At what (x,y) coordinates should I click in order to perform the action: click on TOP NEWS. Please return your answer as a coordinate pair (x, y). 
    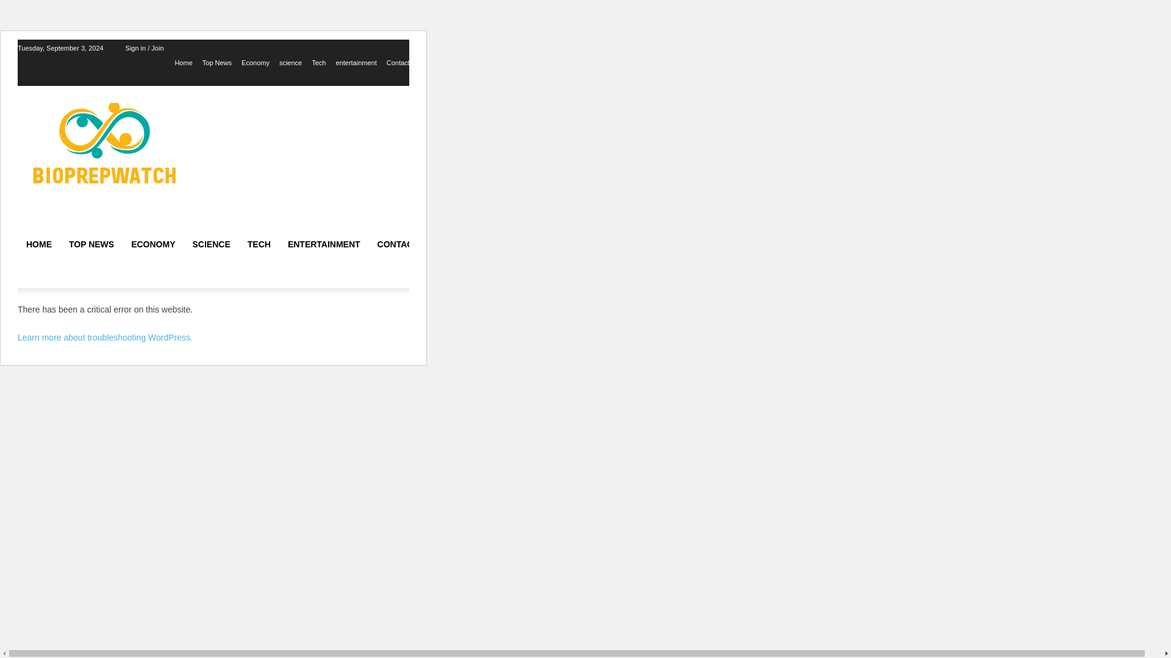
    Looking at the image, I should click on (91, 244).